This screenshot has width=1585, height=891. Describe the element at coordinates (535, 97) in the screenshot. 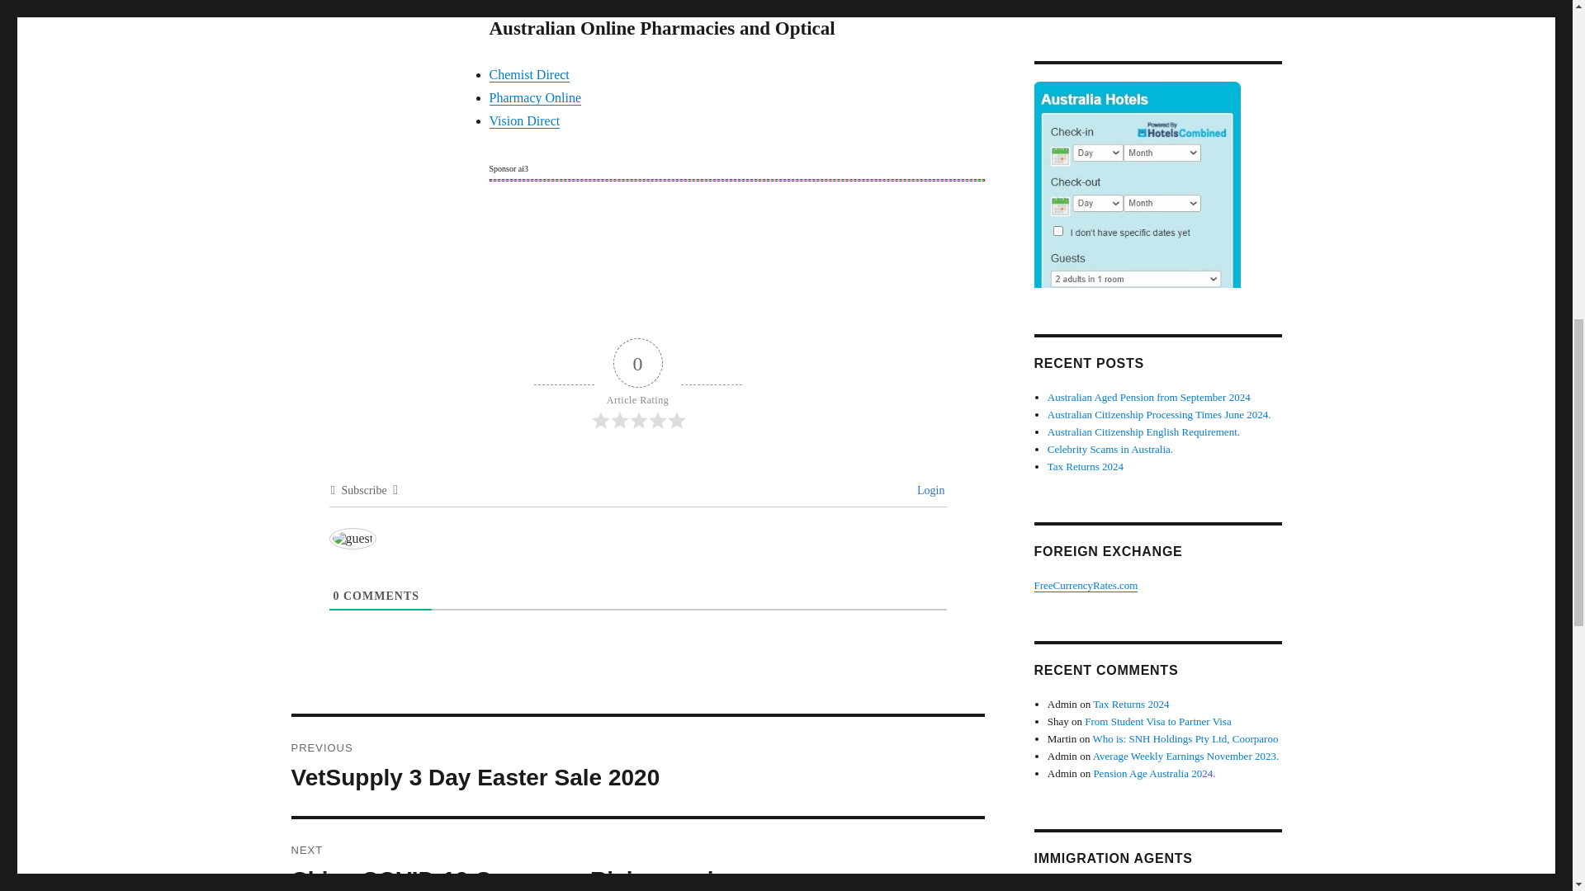

I see `pharmacyonline.com.au` at that location.